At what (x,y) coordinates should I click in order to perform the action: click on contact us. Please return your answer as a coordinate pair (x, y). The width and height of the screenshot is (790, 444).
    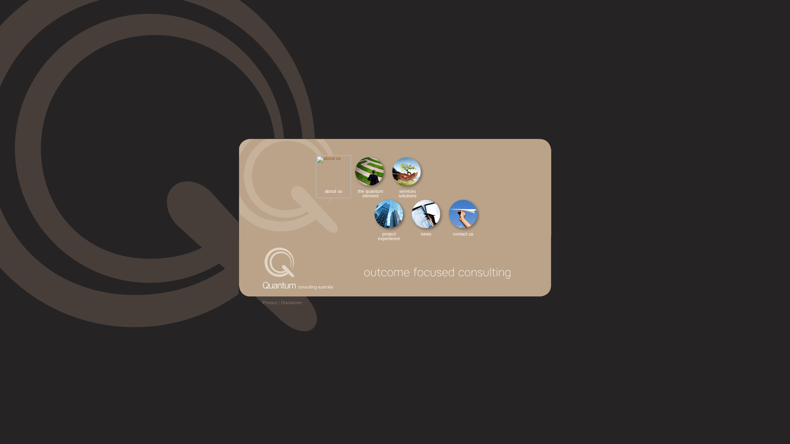
    Looking at the image, I should click on (462, 217).